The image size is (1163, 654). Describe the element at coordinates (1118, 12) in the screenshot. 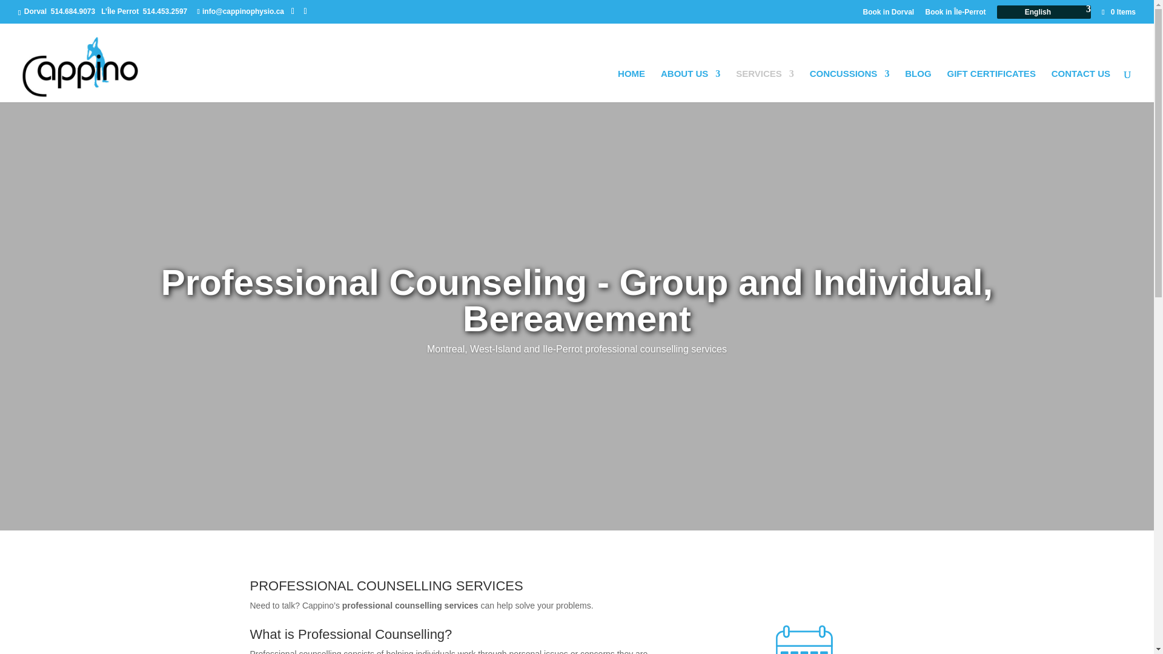

I see `0 Items` at that location.